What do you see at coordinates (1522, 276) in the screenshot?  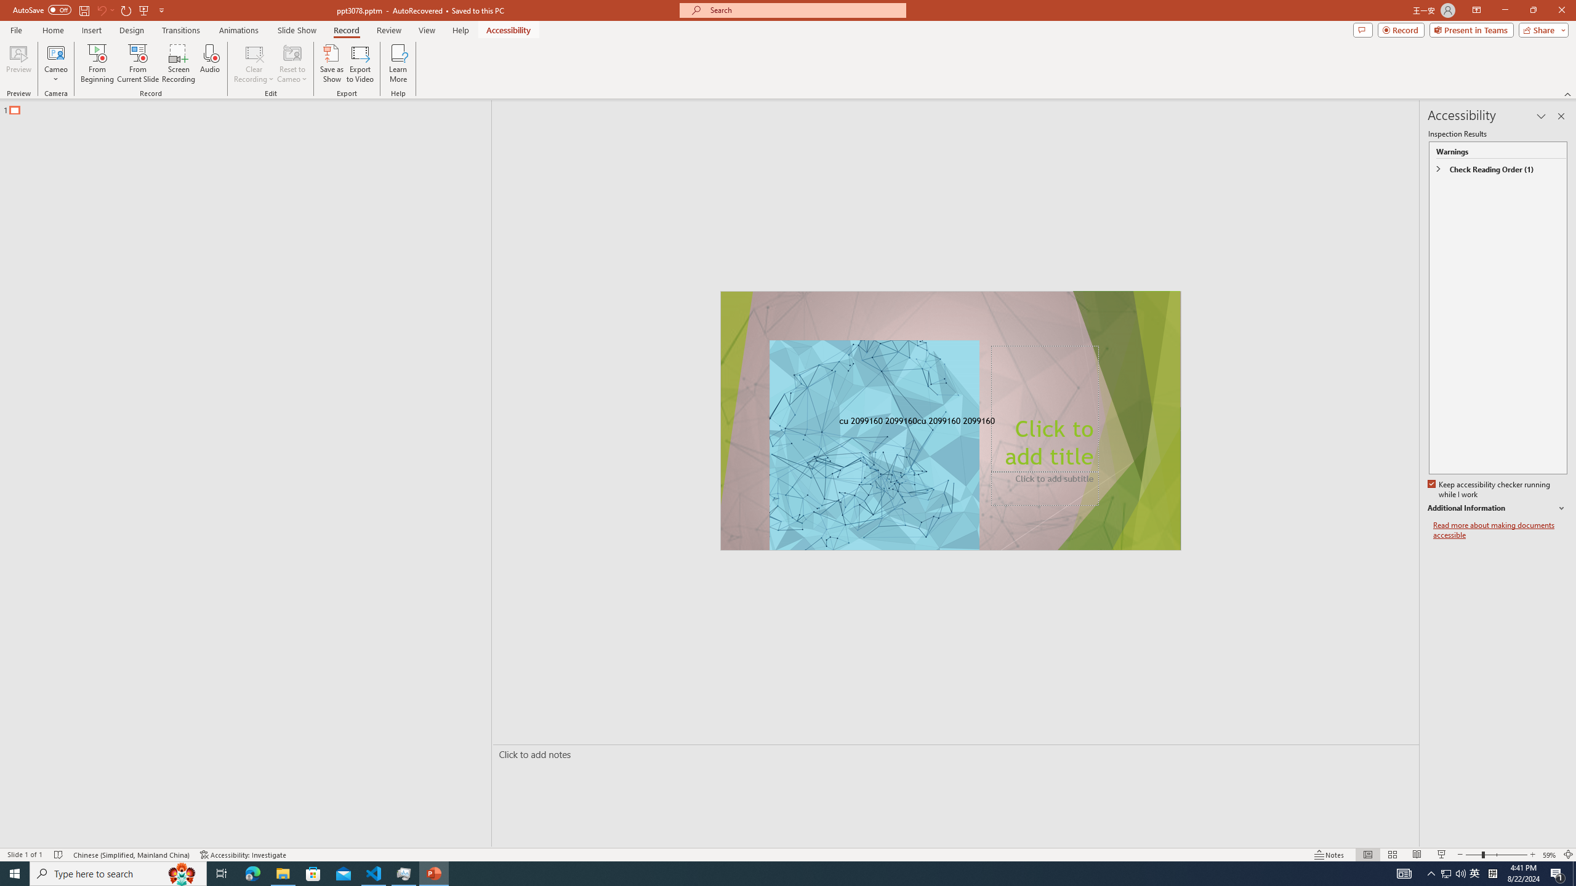 I see `2404.05719v1.pdf` at bounding box center [1522, 276].